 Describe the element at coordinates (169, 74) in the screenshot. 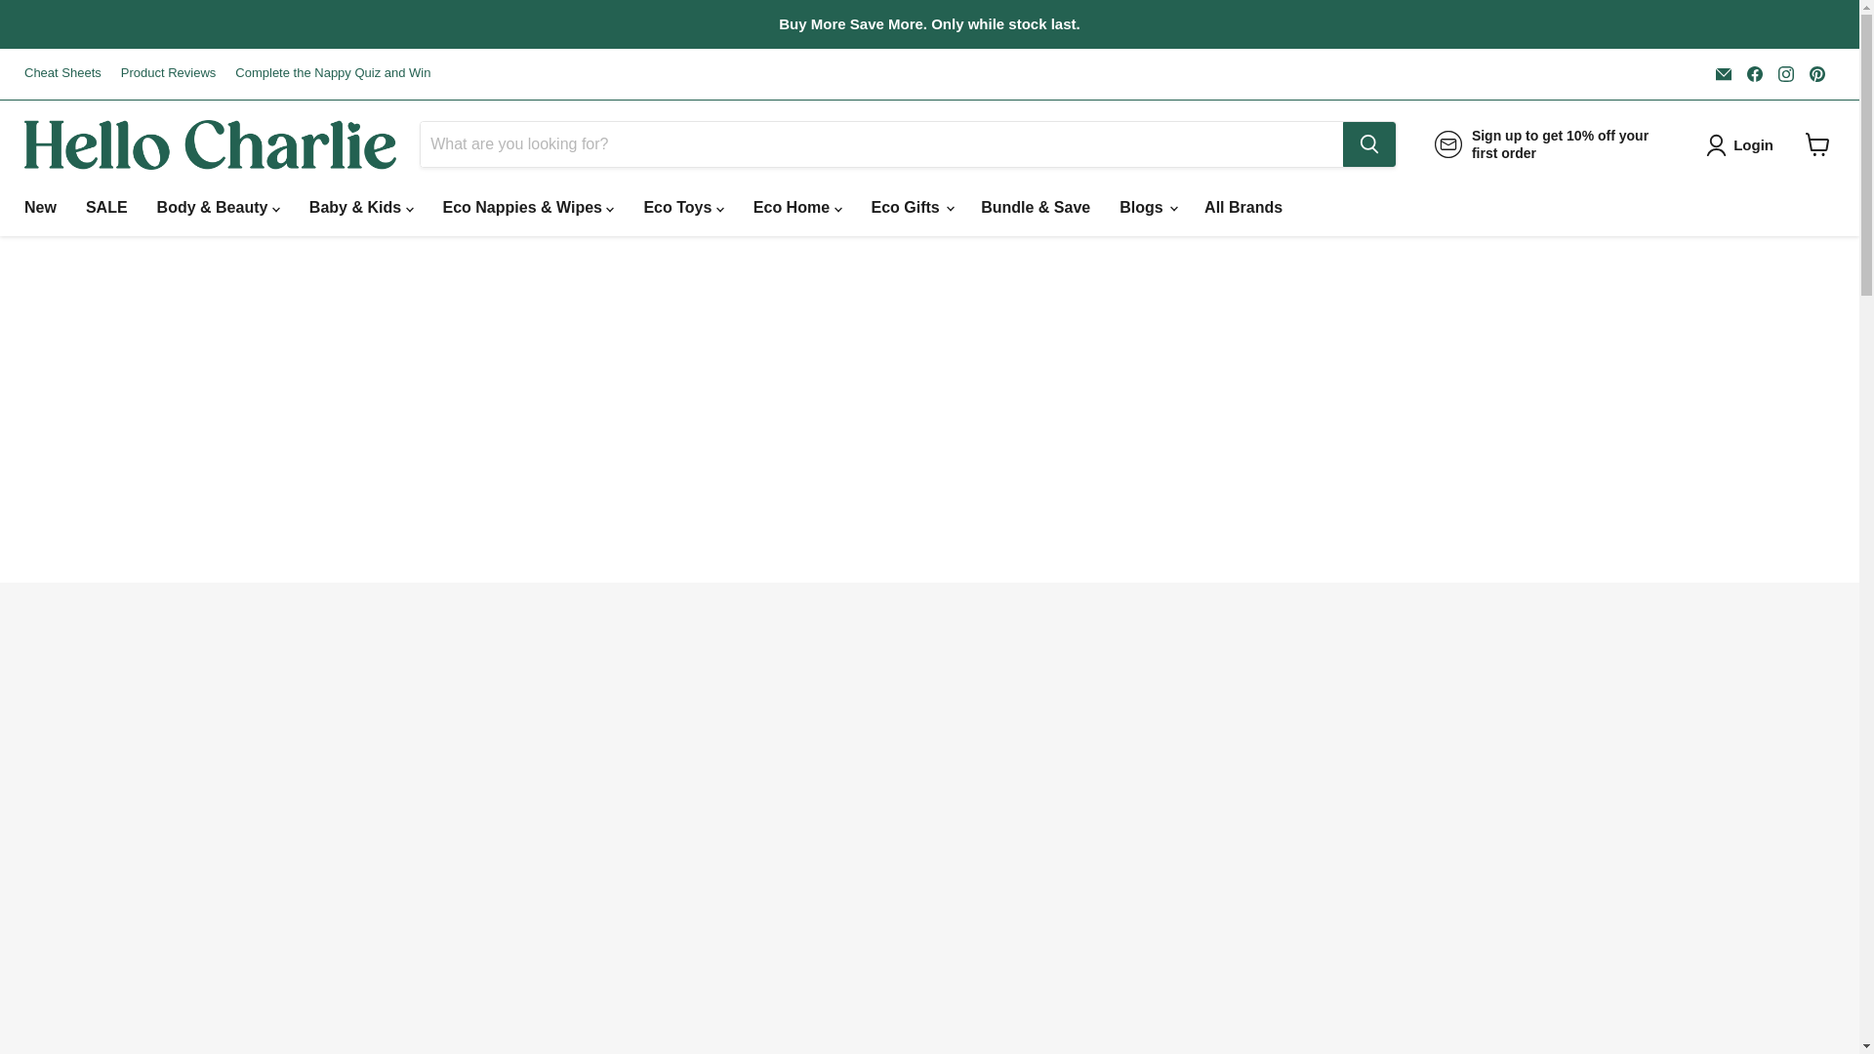

I see `Product Reviews` at that location.